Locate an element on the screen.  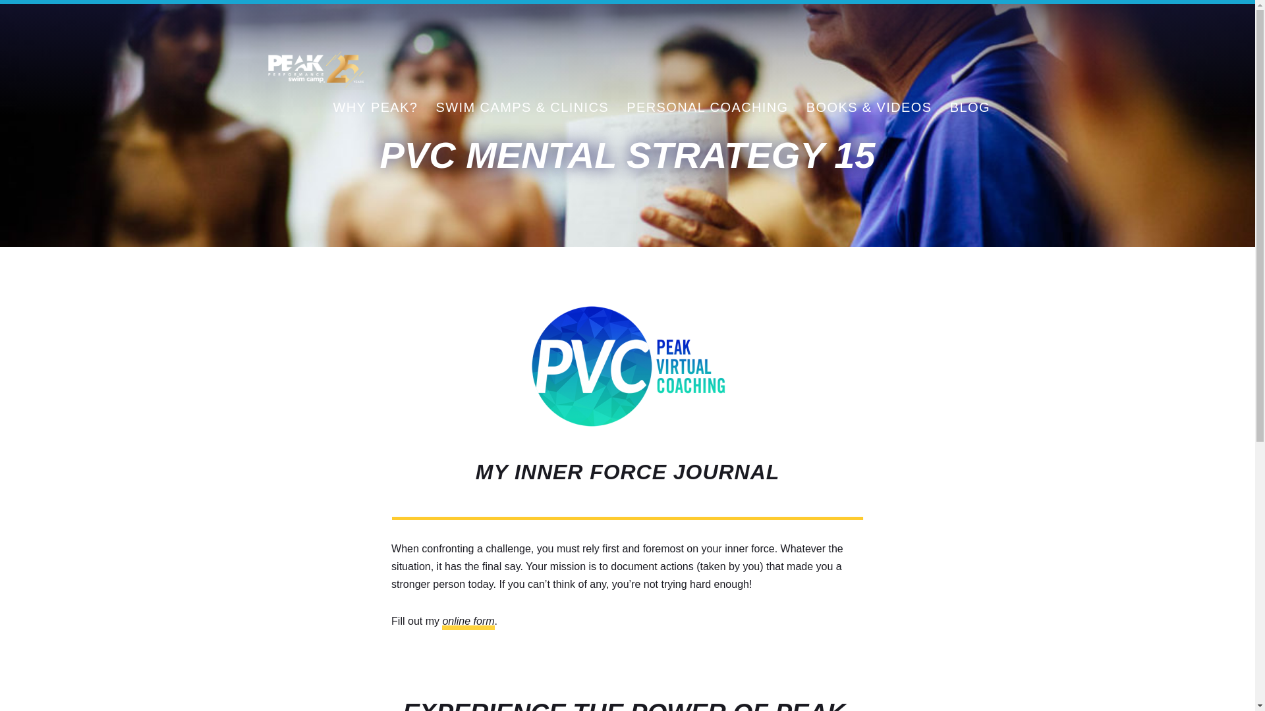
WHY PEAK? is located at coordinates (374, 107).